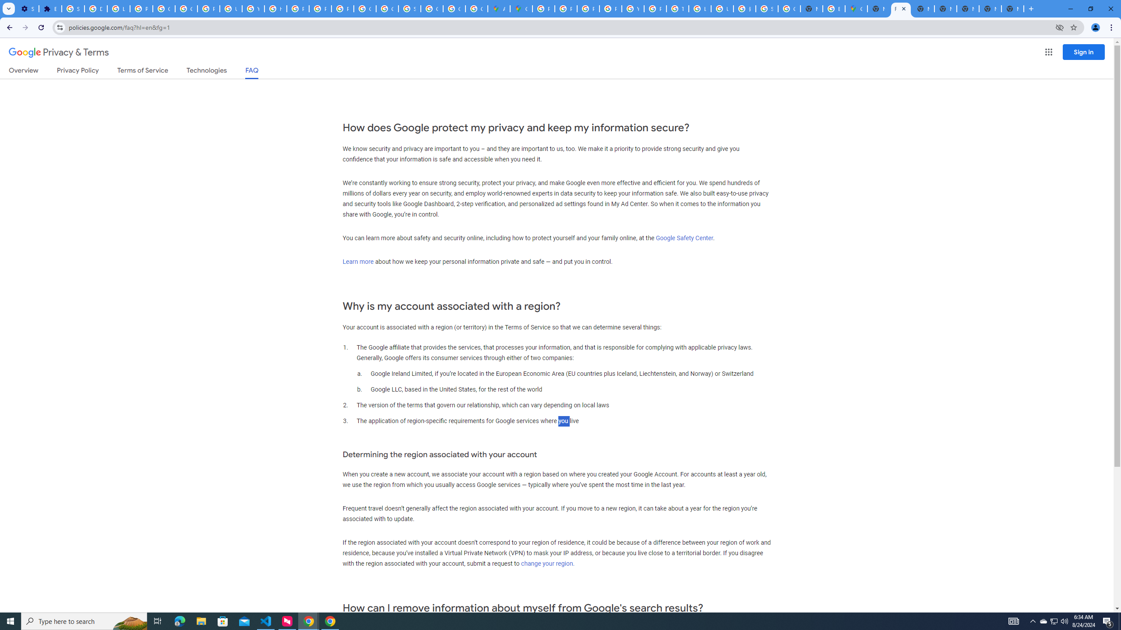 The width and height of the screenshot is (1121, 630). I want to click on Privacy Help Center - Policies Help, so click(298, 9).